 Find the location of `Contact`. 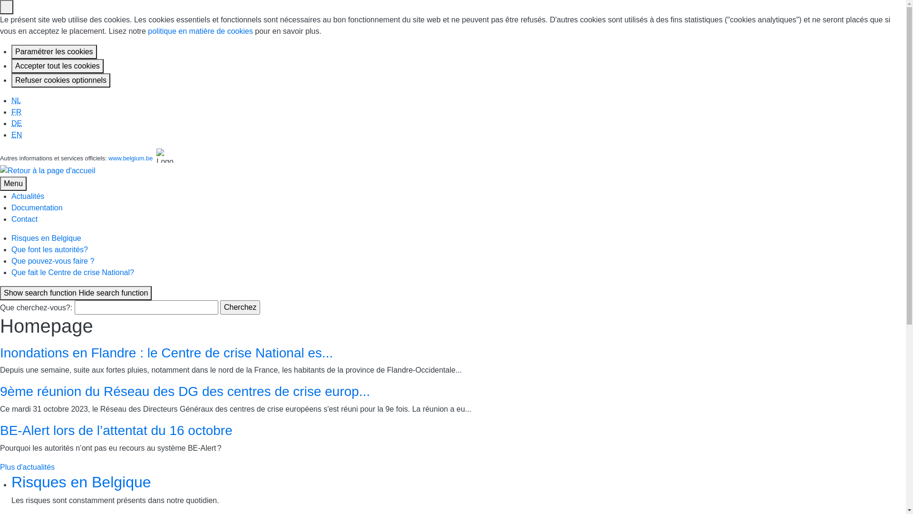

Contact is located at coordinates (25, 219).